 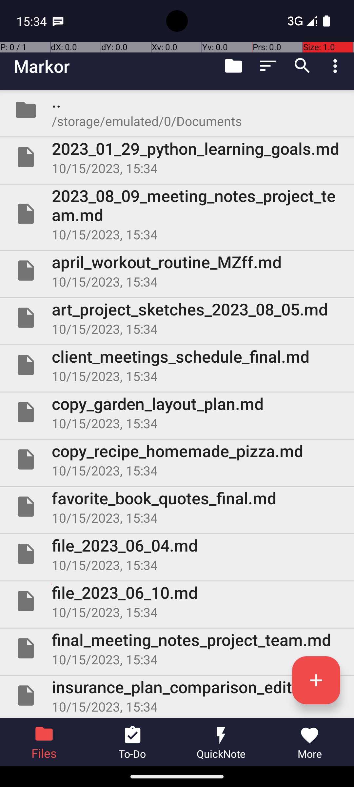 I want to click on File april_workout_routine_MZff.md , so click(x=177, y=271).